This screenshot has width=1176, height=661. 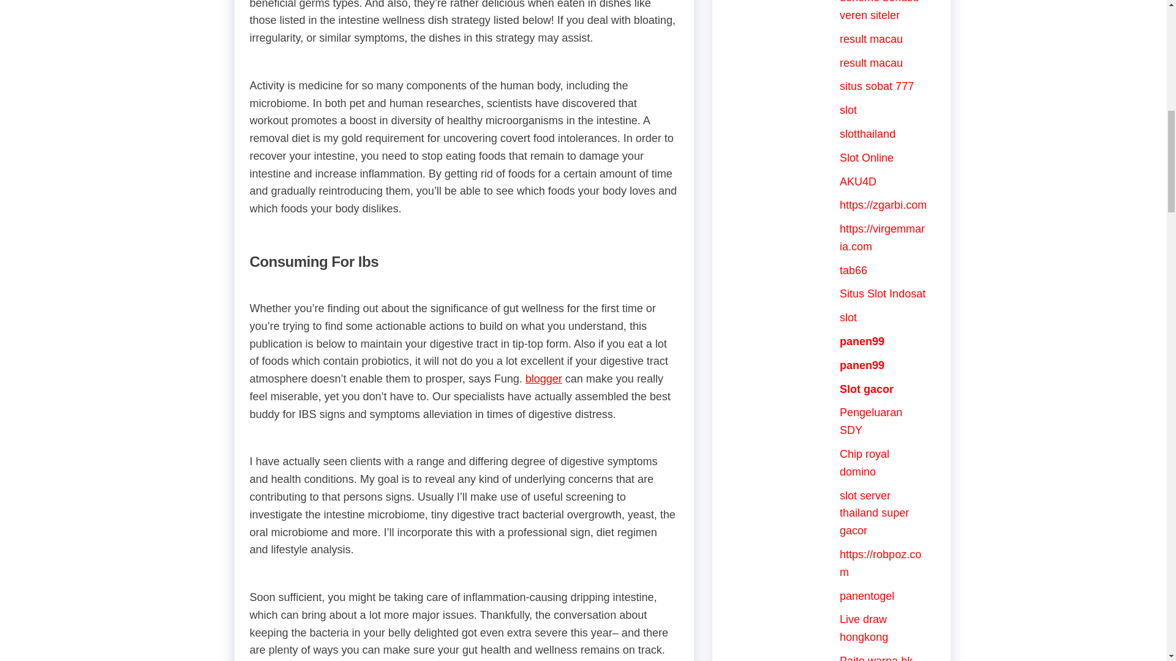 What do you see at coordinates (866, 158) in the screenshot?
I see `Slot Online` at bounding box center [866, 158].